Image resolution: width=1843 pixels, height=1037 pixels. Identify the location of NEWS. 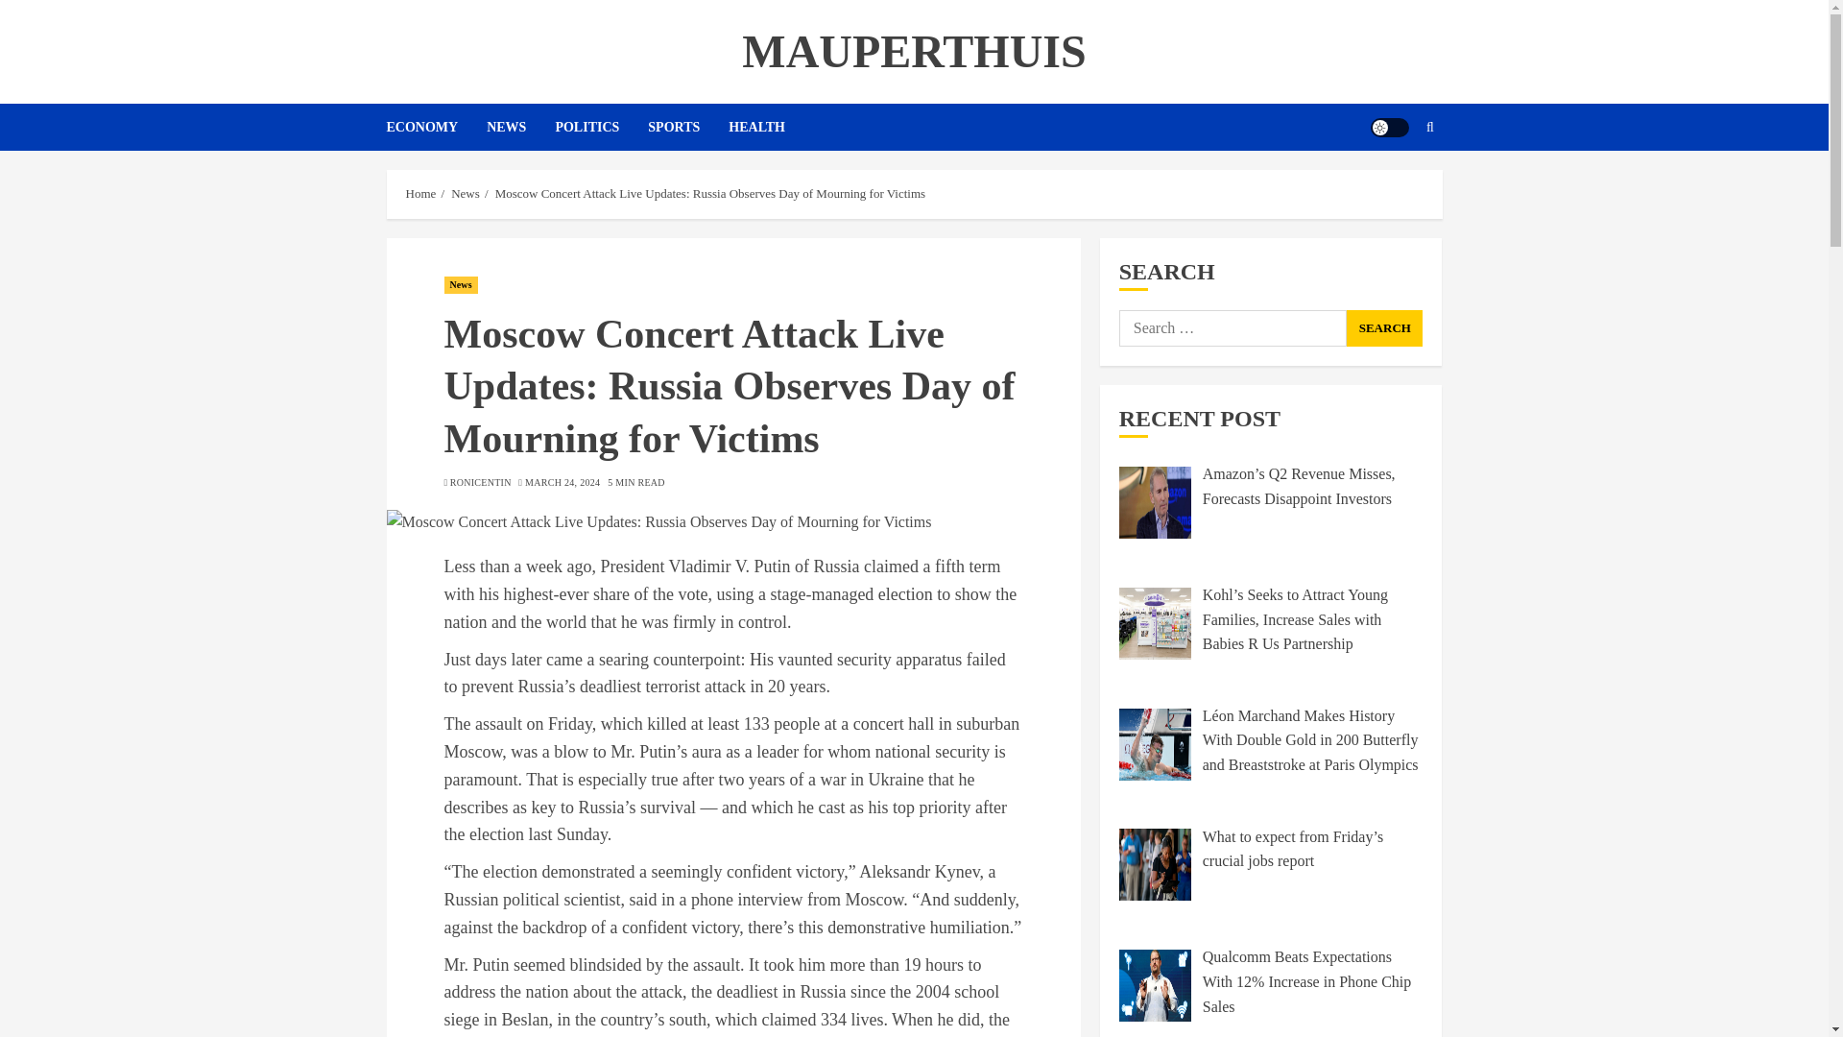
(520, 127).